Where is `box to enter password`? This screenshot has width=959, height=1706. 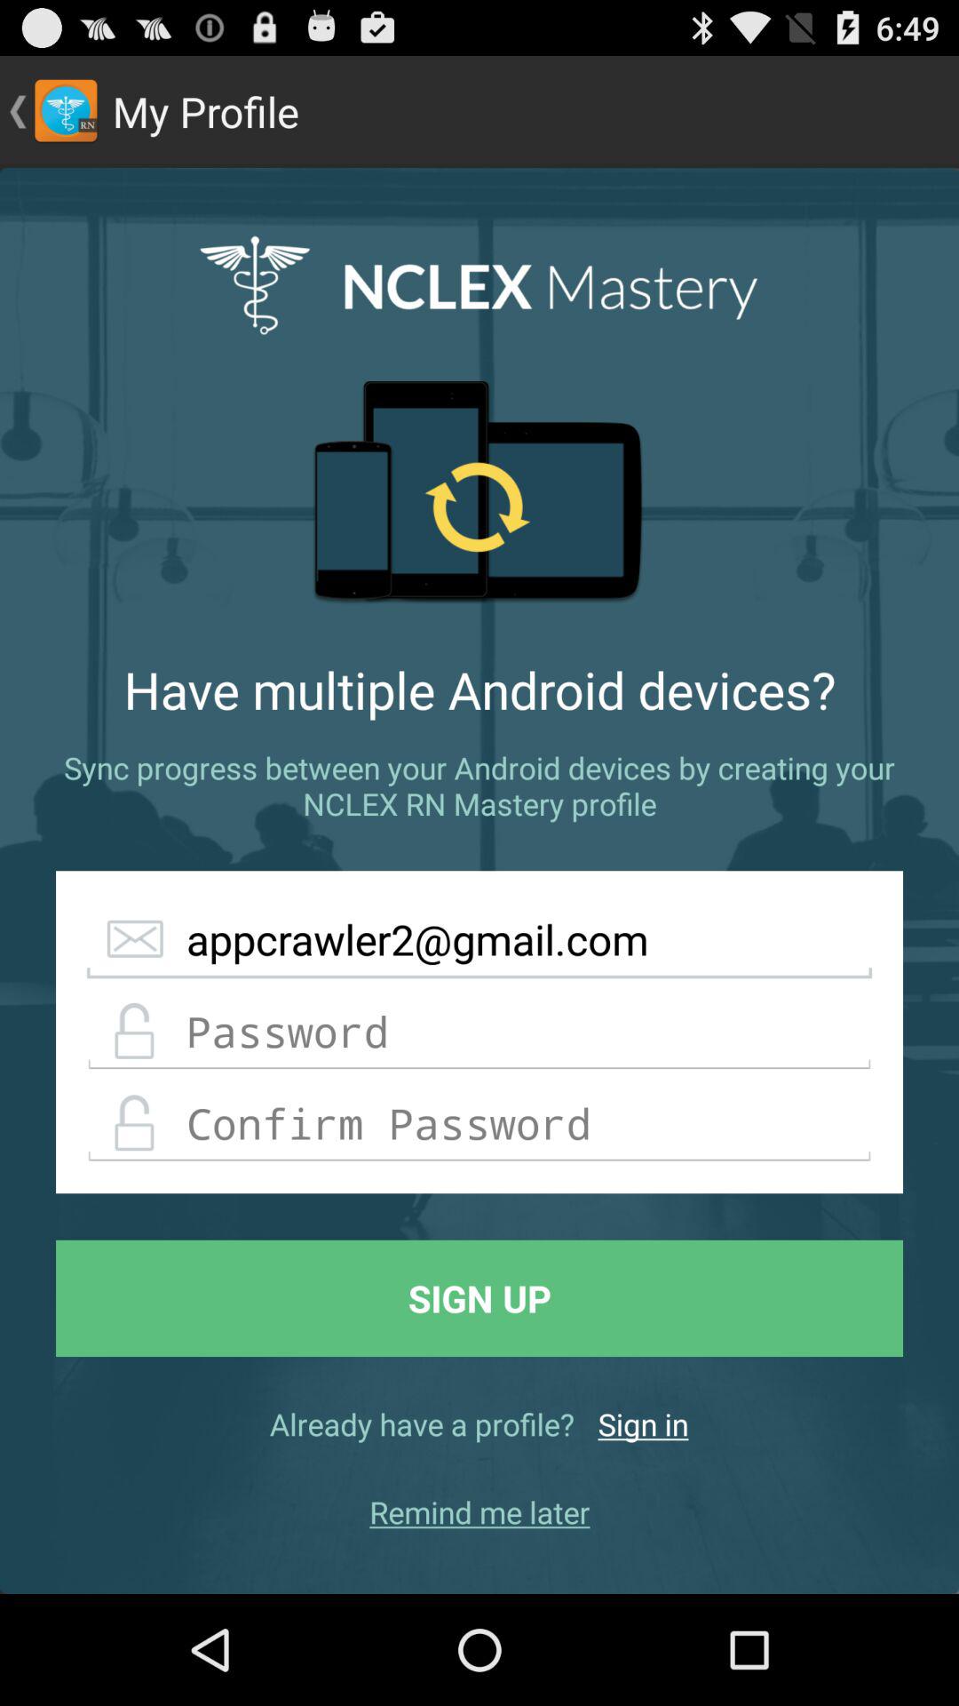
box to enter password is located at coordinates (479, 1032).